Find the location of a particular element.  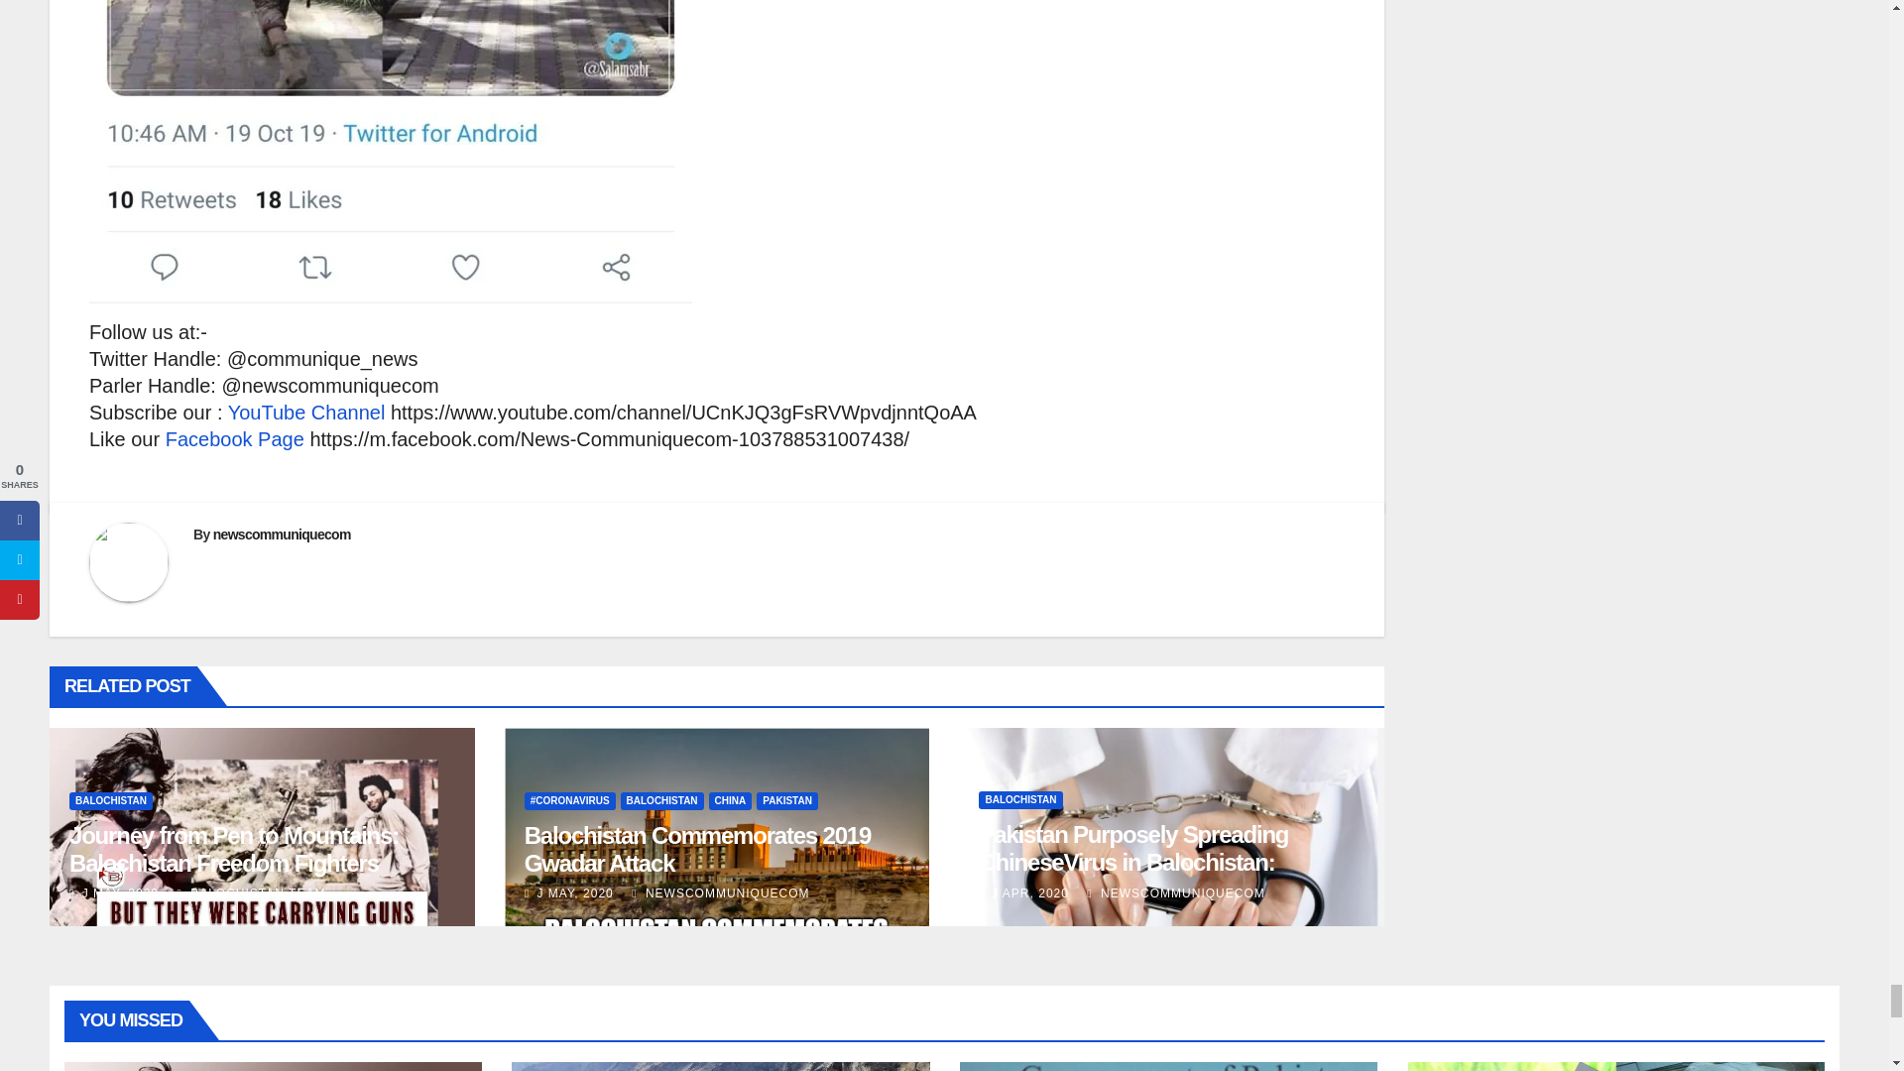

Facebook Page is located at coordinates (235, 438).